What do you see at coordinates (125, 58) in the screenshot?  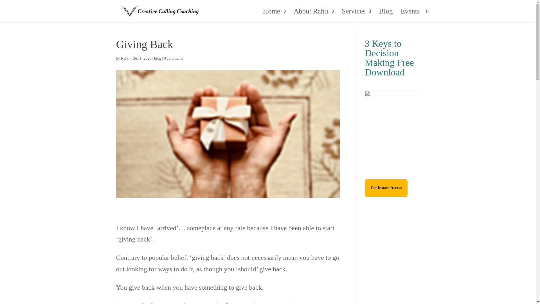 I see `Rahti` at bounding box center [125, 58].